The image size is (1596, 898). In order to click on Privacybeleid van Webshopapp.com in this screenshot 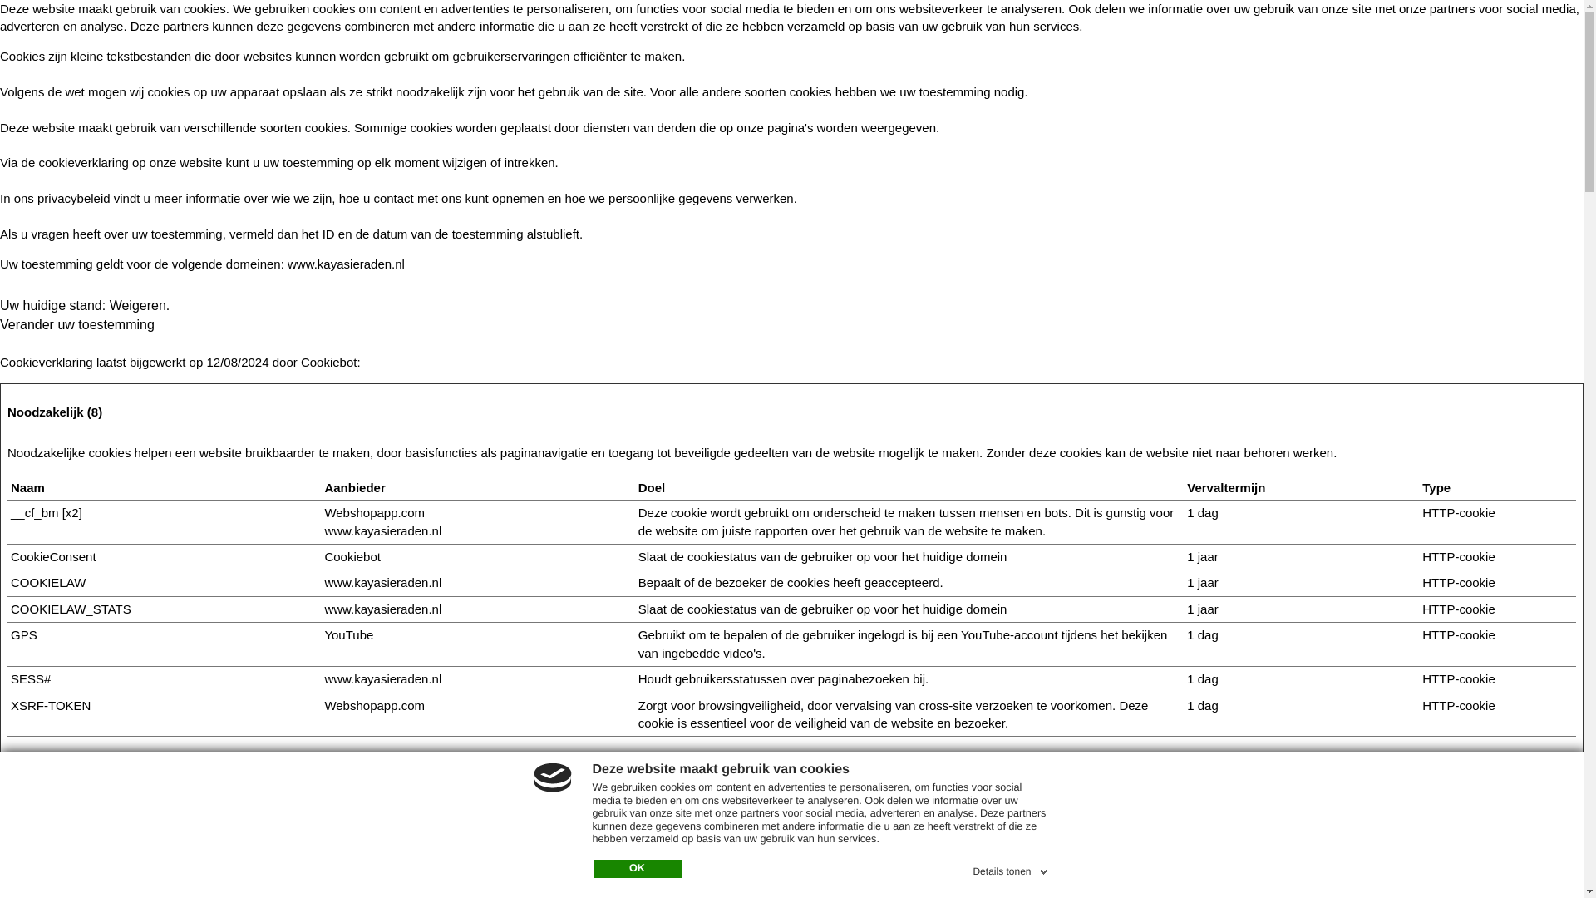, I will do `click(374, 512)`.